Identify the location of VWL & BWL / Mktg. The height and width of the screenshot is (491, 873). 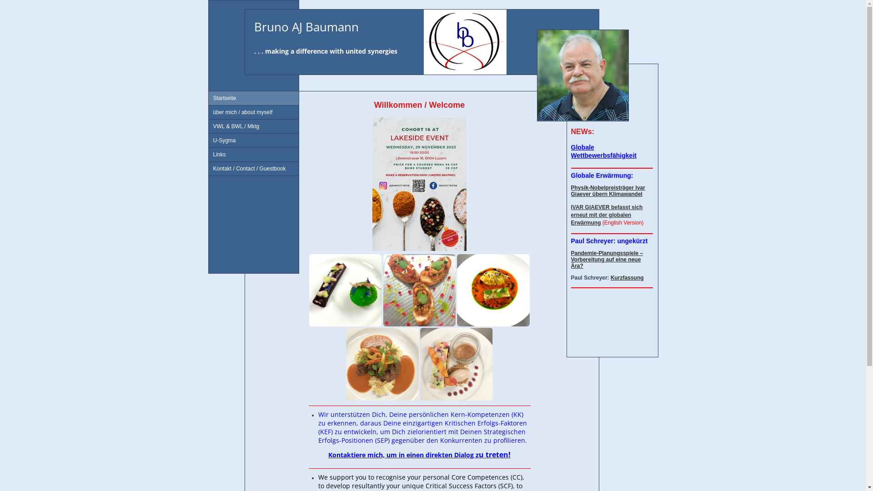
(253, 126).